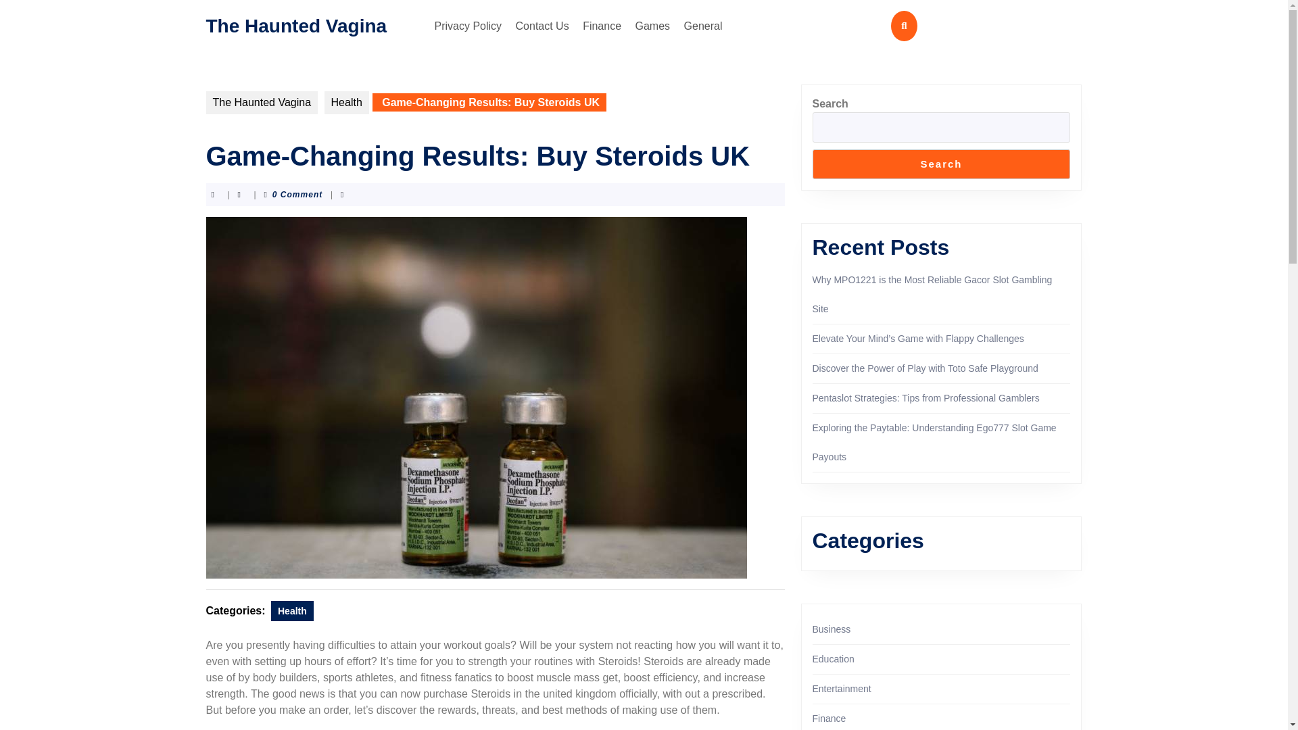 Image resolution: width=1298 pixels, height=730 pixels. Describe the element at coordinates (925, 368) in the screenshot. I see `Discover the Power of Play with Toto Safe Playground` at that location.